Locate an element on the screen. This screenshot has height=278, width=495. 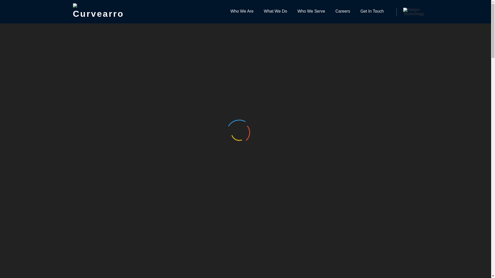
Benefits of social media promotion for your brand is located at coordinates (250, 75).